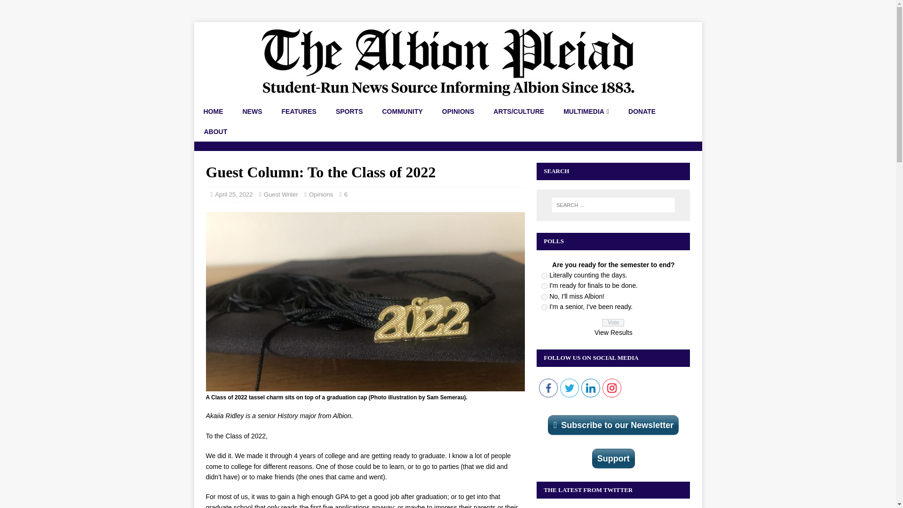  Describe the element at coordinates (321, 195) in the screenshot. I see `Opinions` at that location.